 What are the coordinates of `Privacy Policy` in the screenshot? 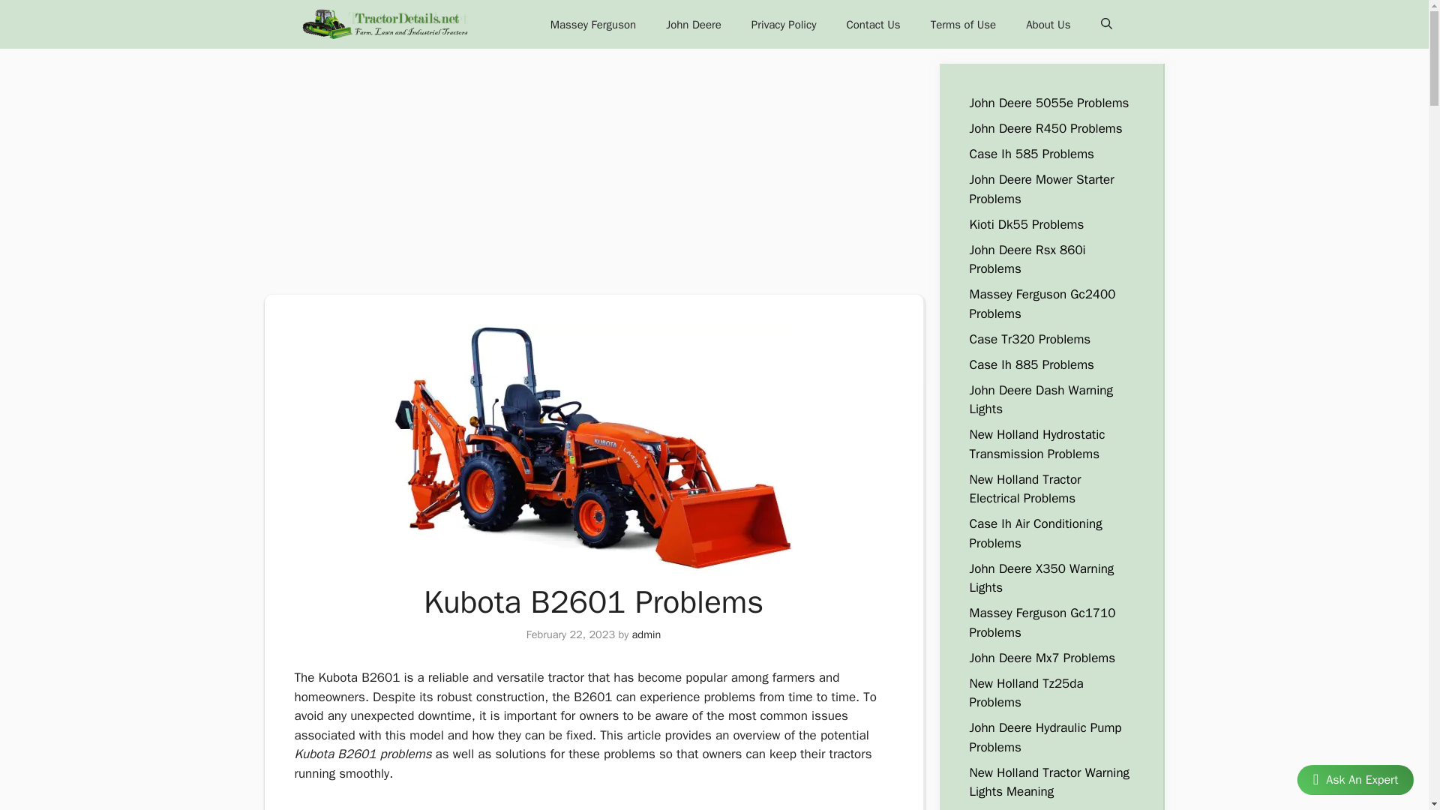 It's located at (784, 24).